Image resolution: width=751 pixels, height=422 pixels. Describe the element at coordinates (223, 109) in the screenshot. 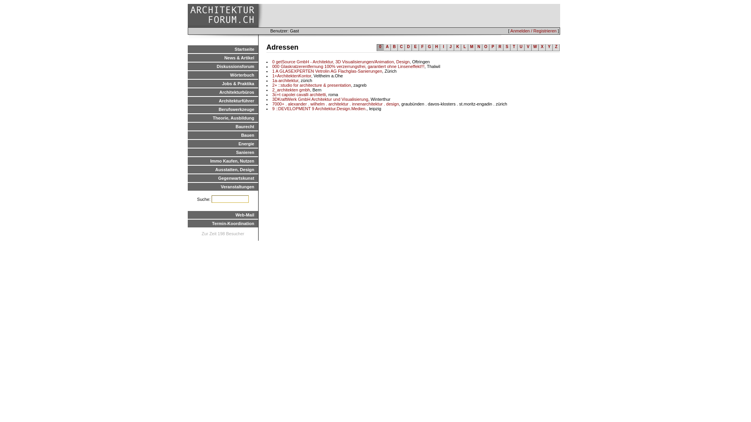

I see `Berufswerkzeuge` at that location.